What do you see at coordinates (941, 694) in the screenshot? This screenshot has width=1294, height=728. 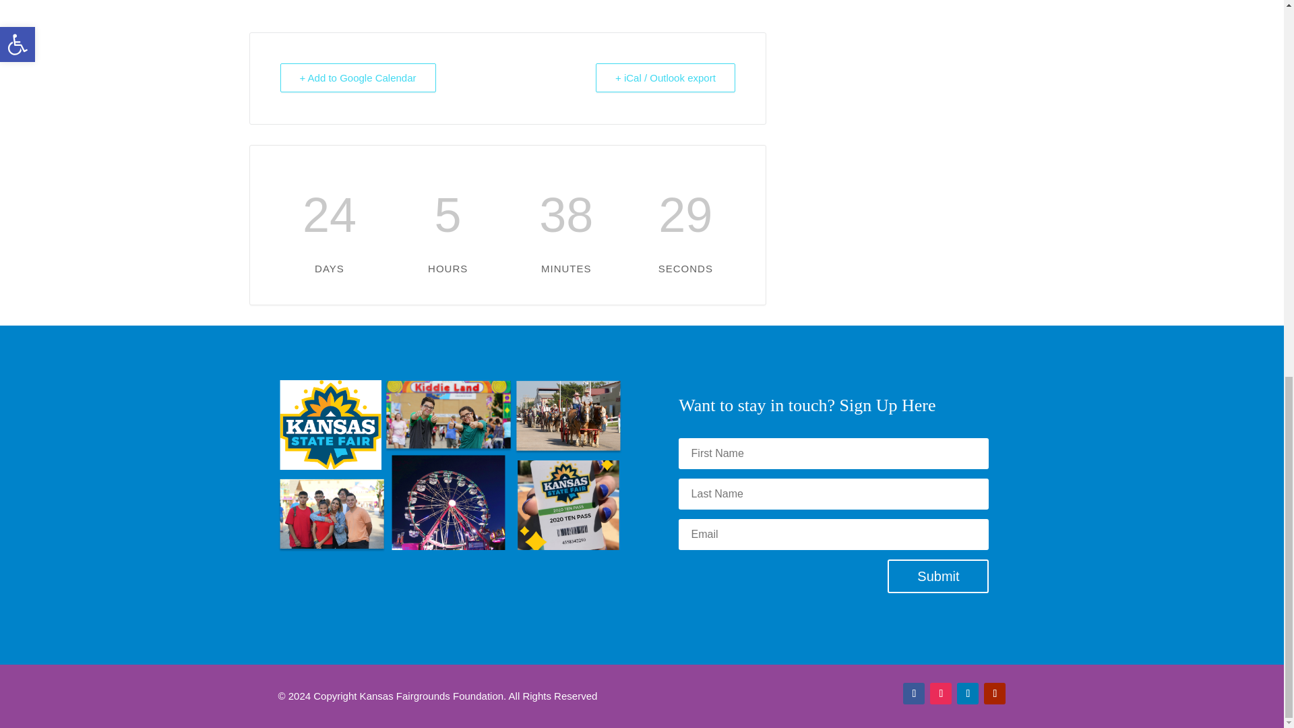 I see `Follow on Instagram` at bounding box center [941, 694].